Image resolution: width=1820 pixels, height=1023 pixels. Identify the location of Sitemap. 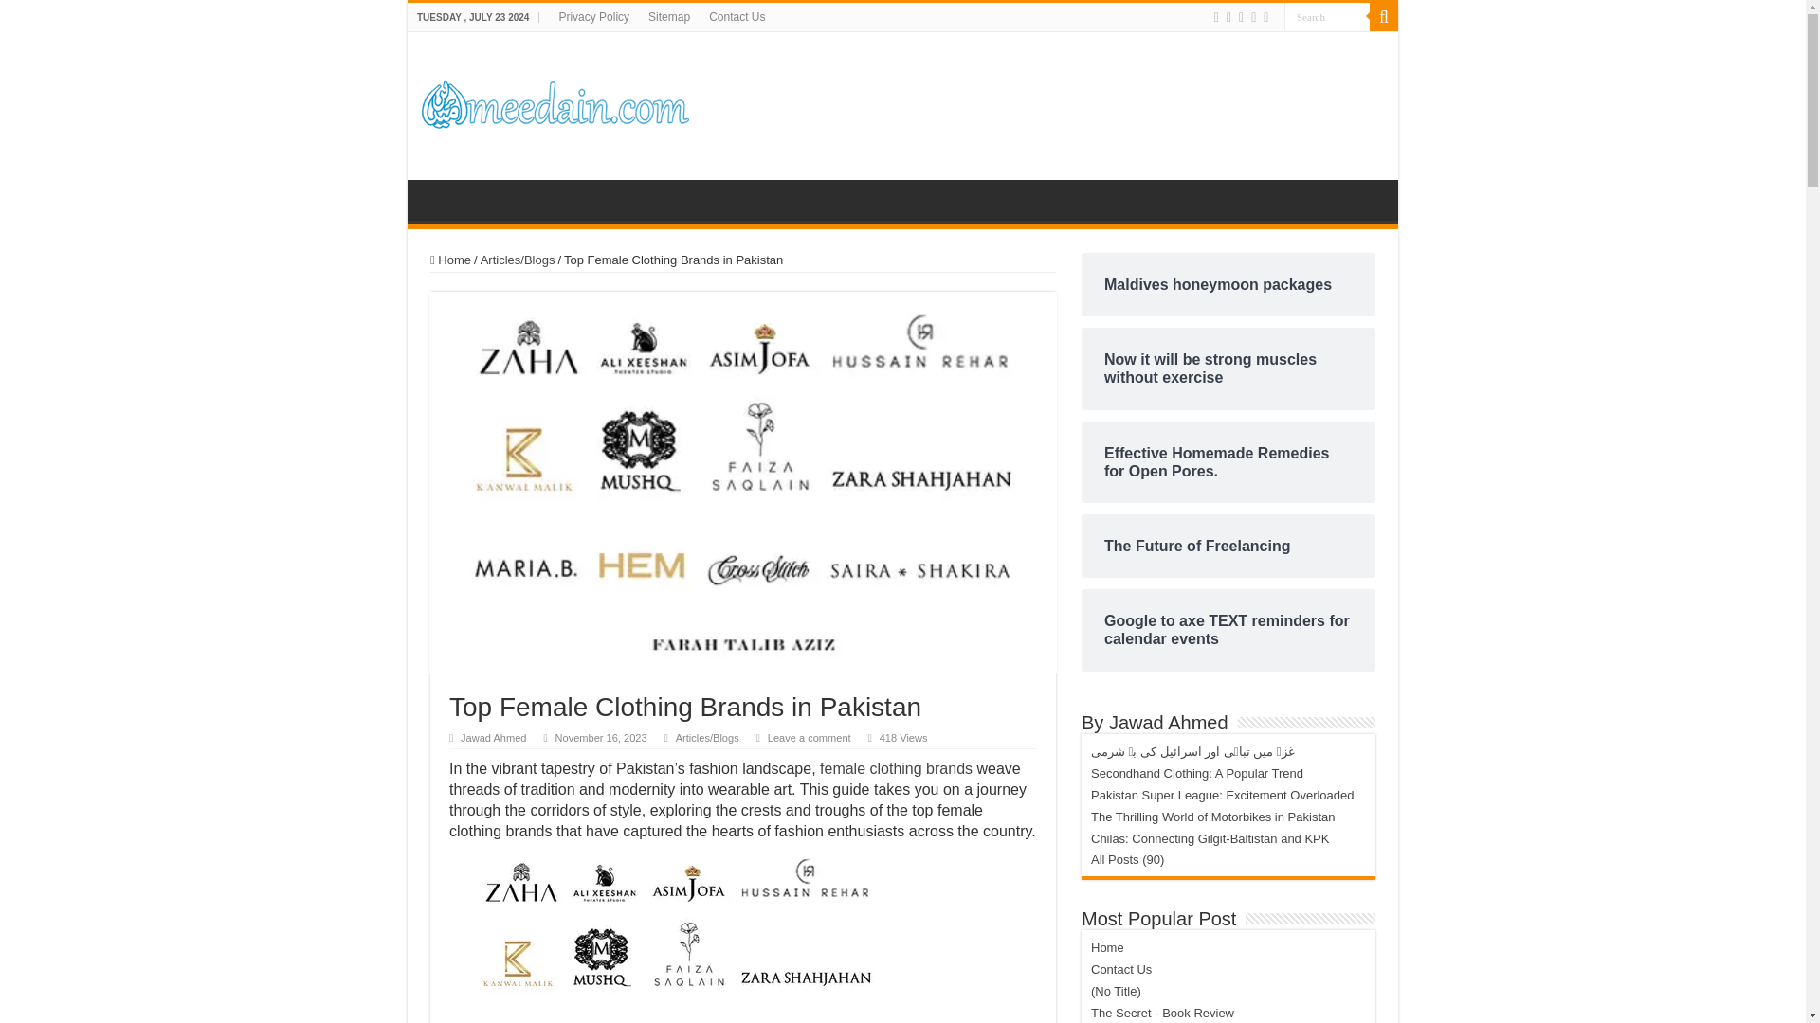
(668, 17).